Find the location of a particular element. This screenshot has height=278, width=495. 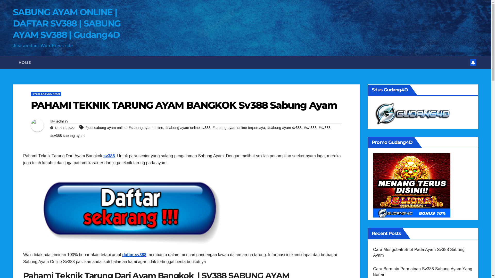

HOME is located at coordinates (25, 63).